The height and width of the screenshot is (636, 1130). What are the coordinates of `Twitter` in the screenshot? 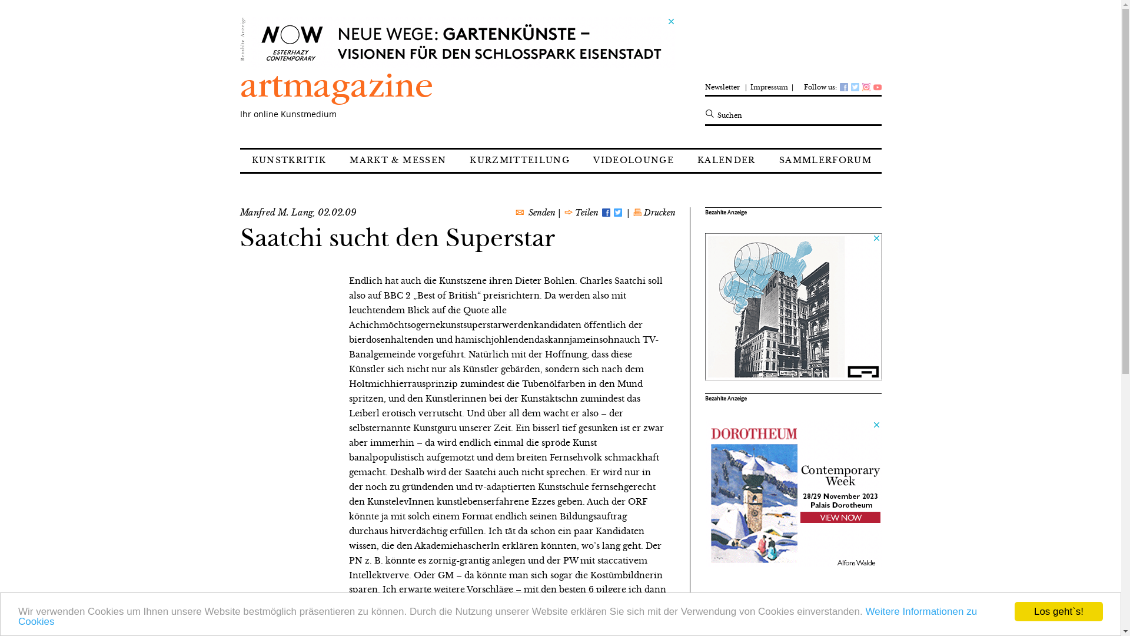 It's located at (617, 213).